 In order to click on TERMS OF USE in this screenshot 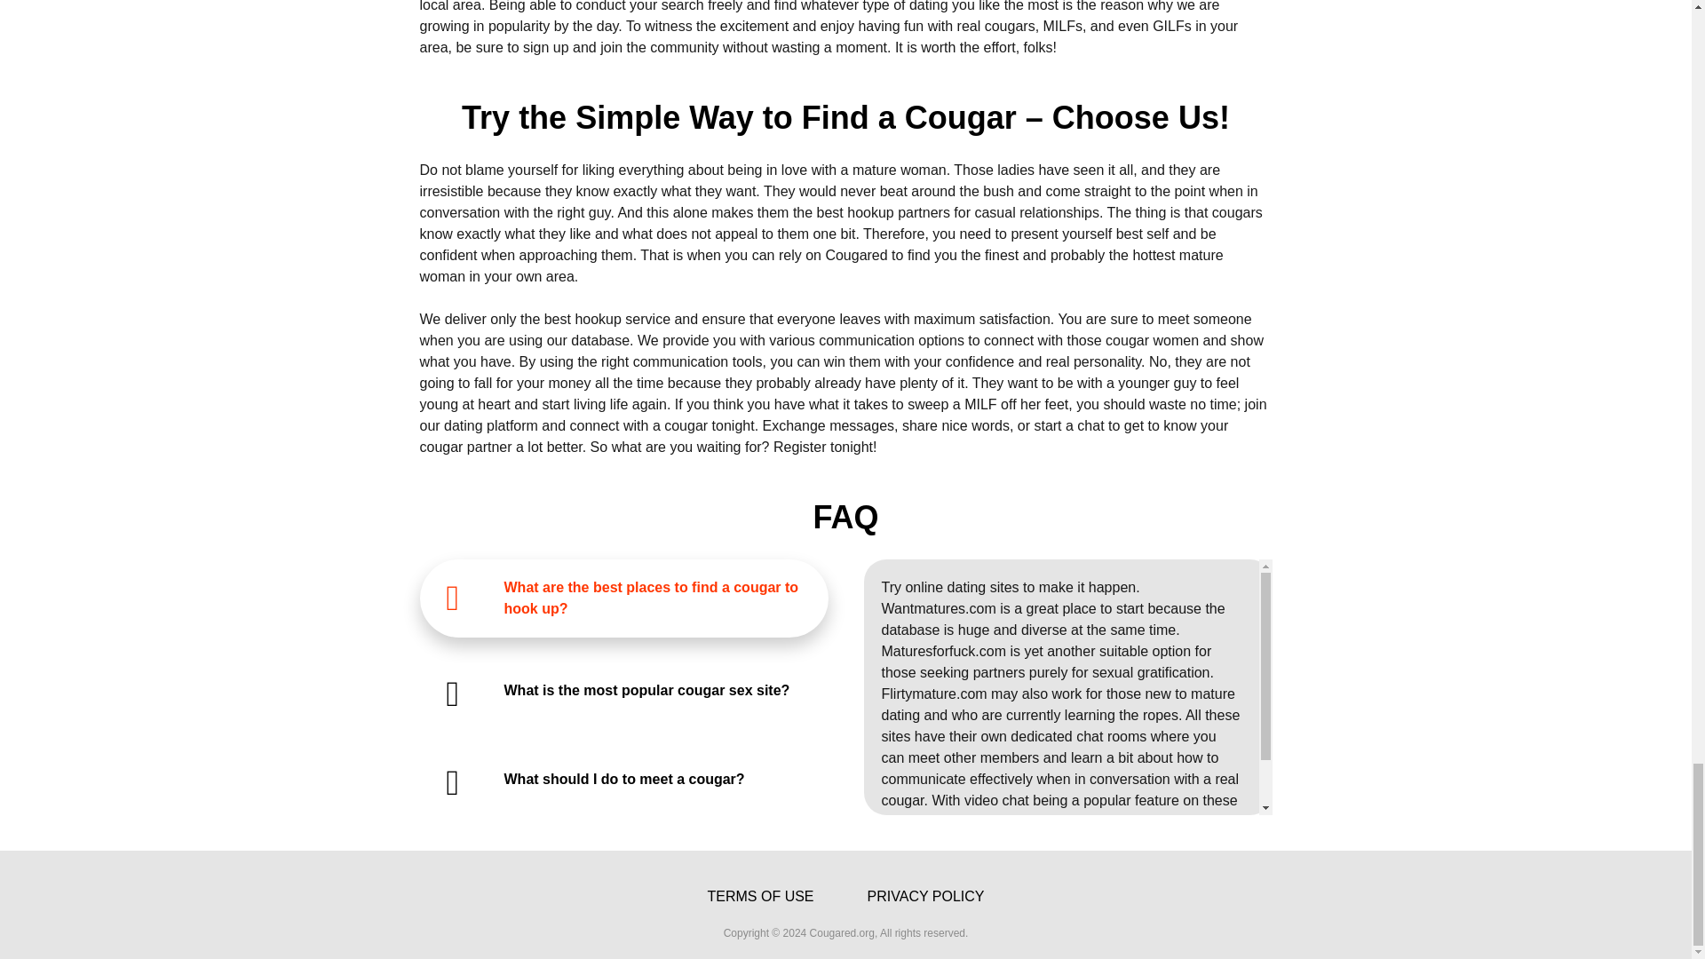, I will do `click(760, 897)`.